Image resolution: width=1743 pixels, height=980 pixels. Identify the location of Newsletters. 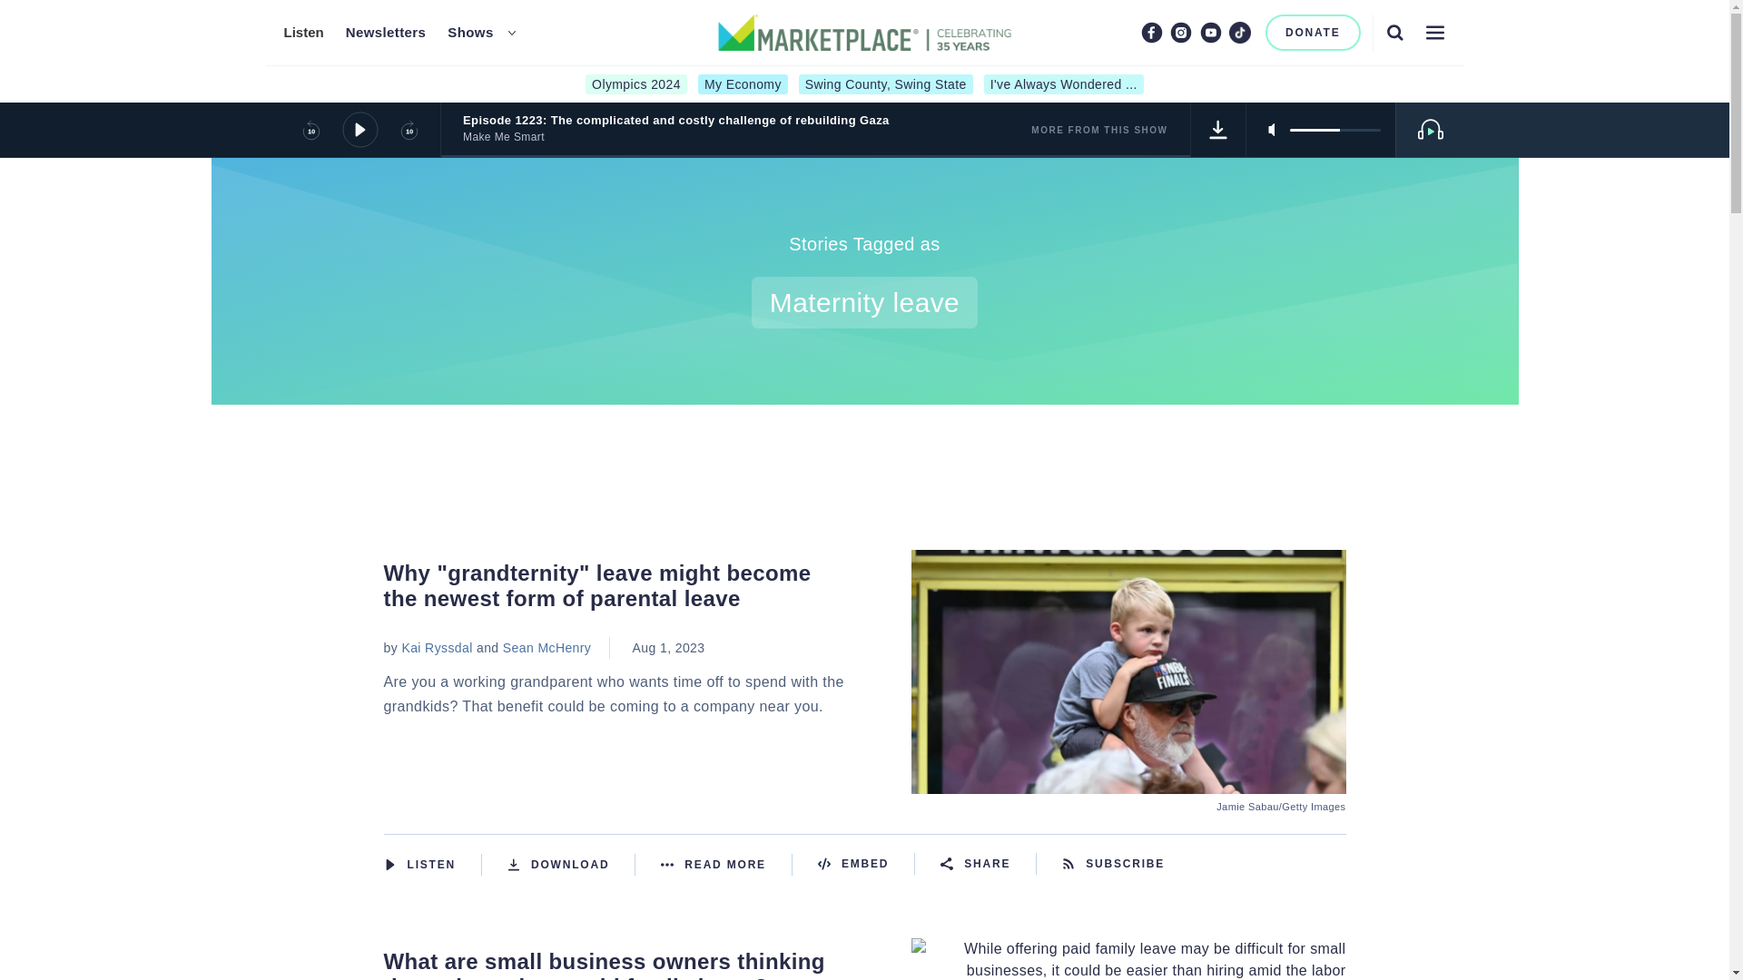
(386, 33).